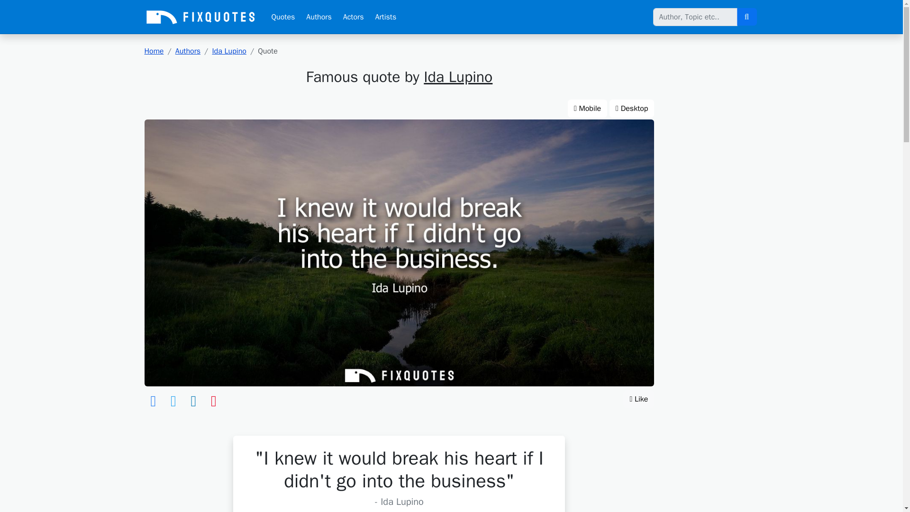  What do you see at coordinates (354, 17) in the screenshot?
I see `Actors` at bounding box center [354, 17].